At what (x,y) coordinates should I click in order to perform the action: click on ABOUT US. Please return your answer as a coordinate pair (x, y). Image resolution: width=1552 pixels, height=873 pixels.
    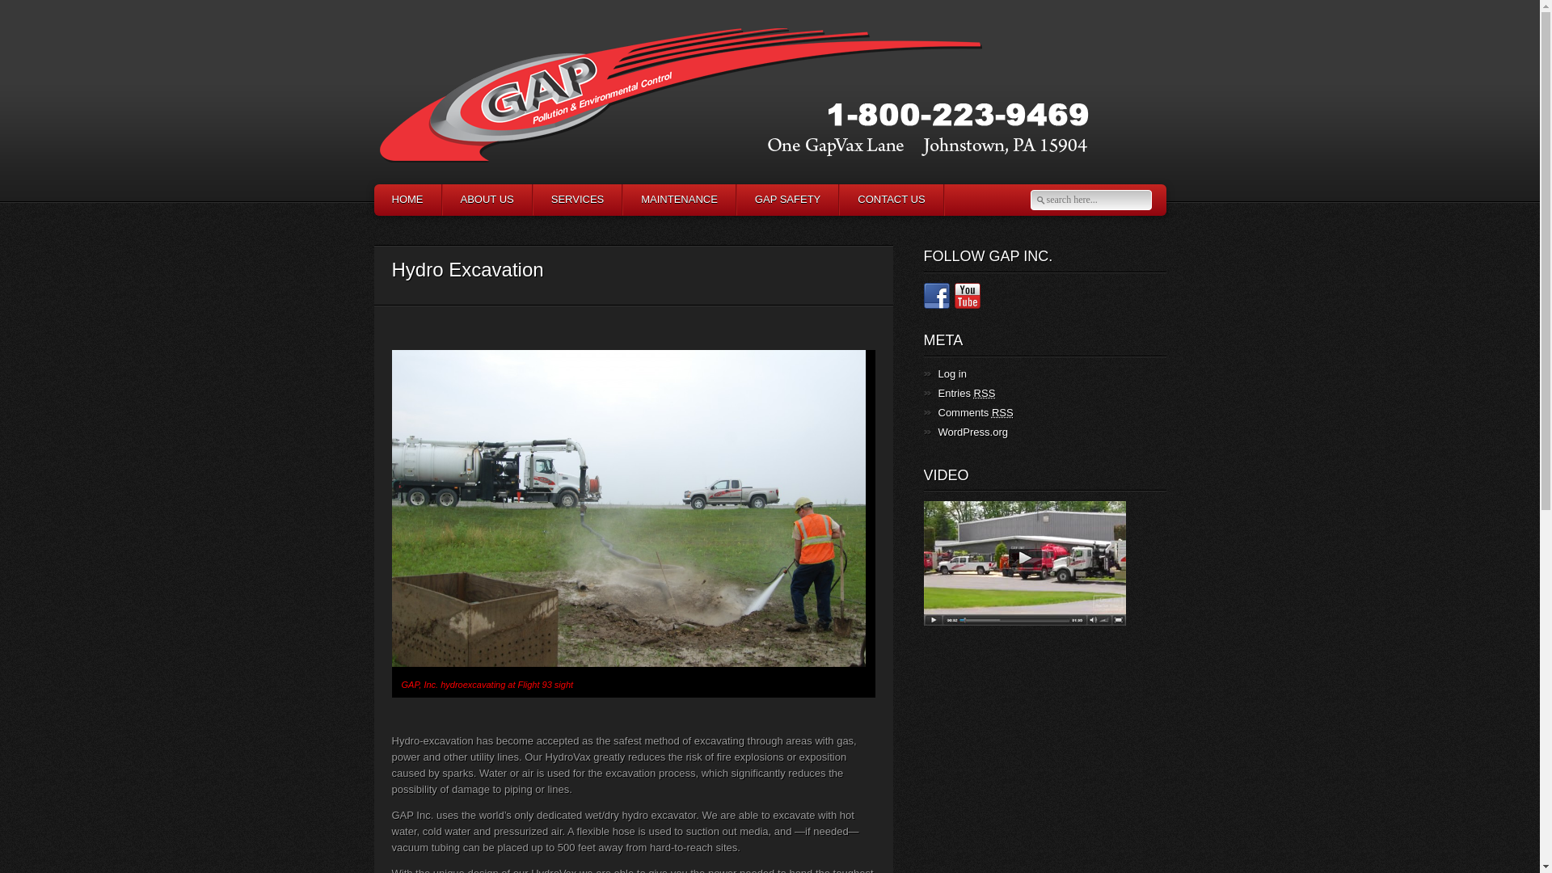
    Looking at the image, I should click on (485, 199).